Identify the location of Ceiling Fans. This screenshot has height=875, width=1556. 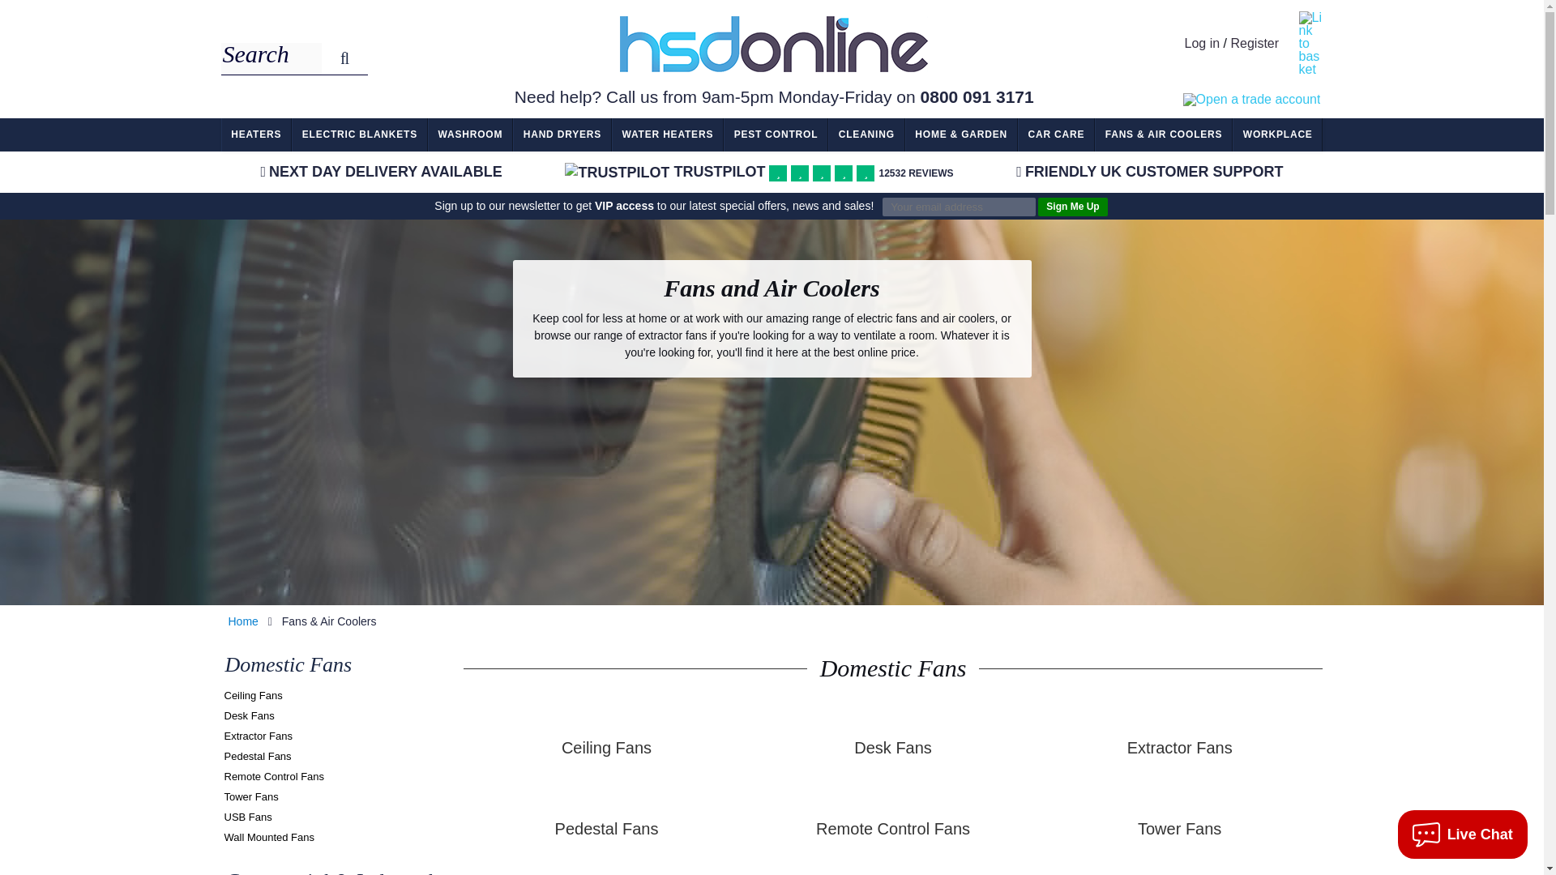
(253, 695).